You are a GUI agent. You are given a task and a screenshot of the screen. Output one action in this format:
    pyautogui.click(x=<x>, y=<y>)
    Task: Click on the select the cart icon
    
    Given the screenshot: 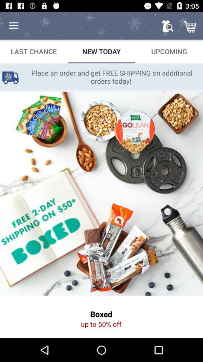 What is the action you would take?
    pyautogui.click(x=191, y=26)
    